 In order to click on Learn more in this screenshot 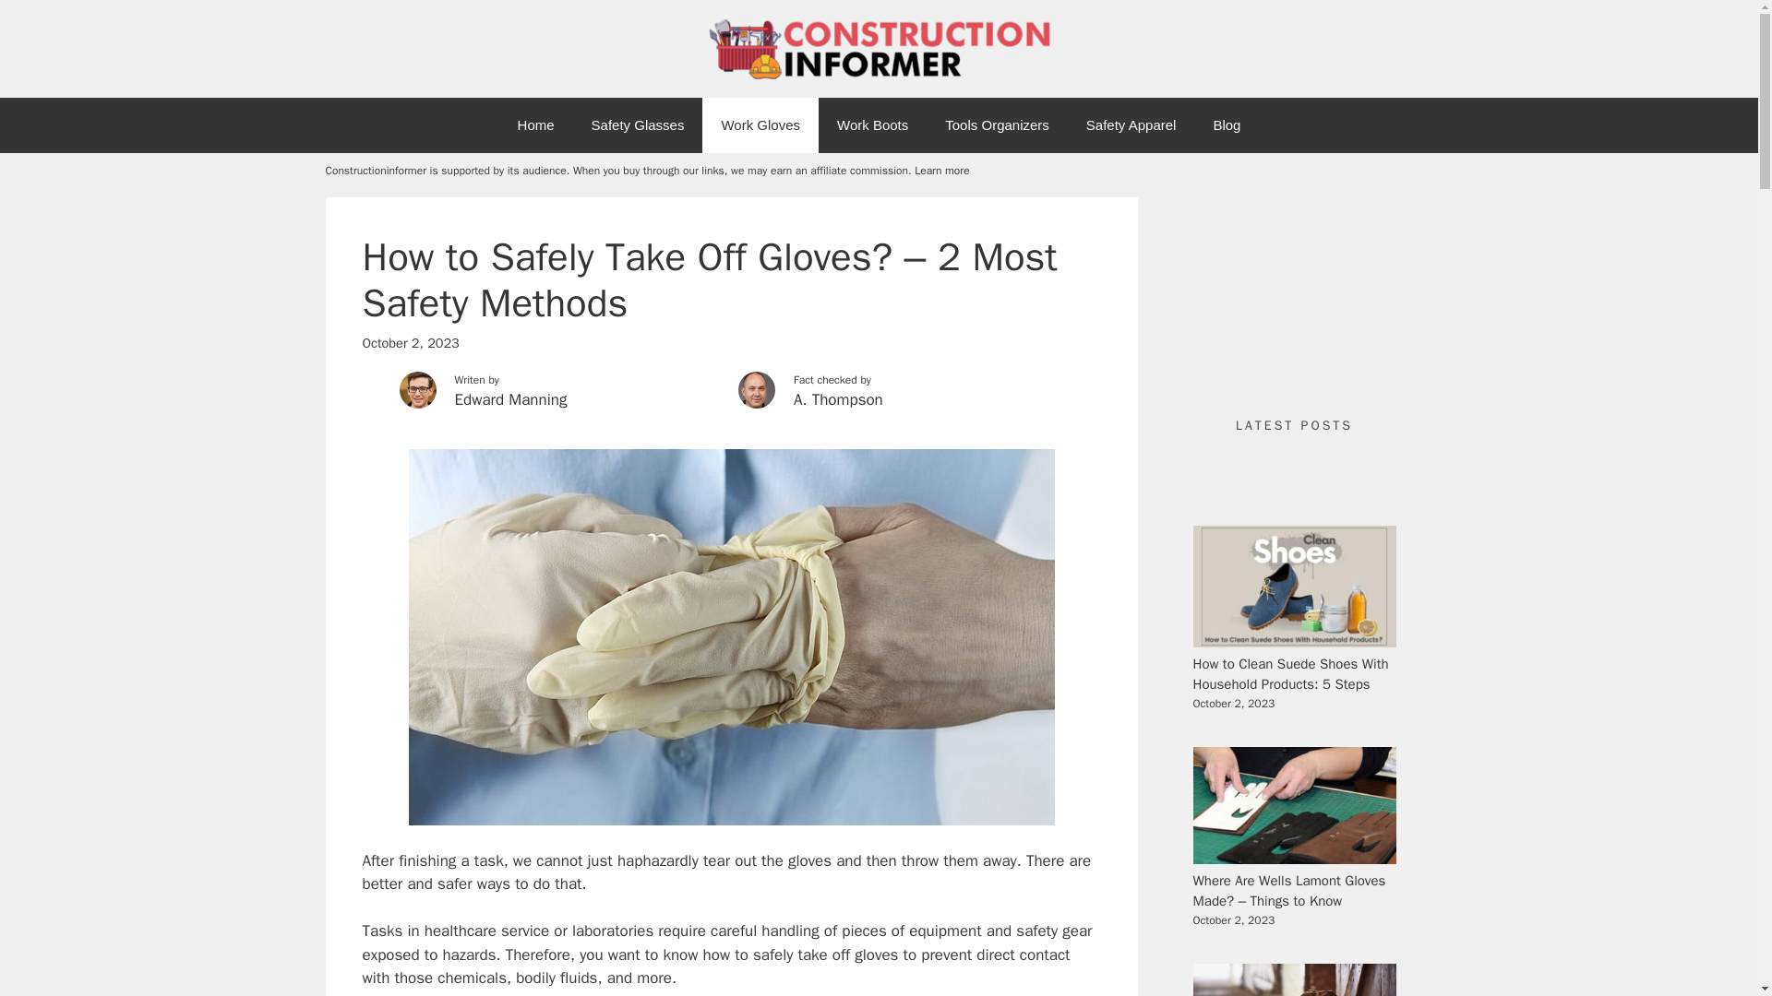, I will do `click(941, 171)`.